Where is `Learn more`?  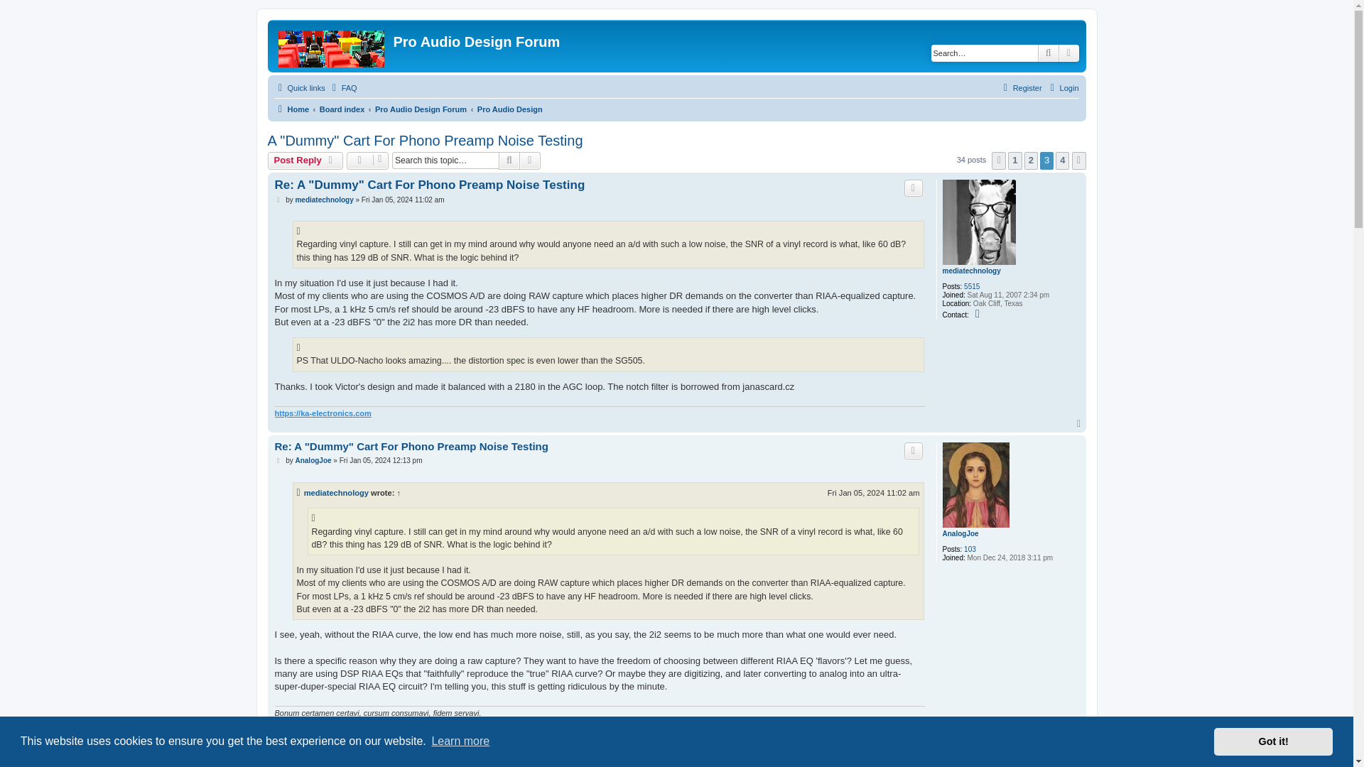 Learn more is located at coordinates (460, 741).